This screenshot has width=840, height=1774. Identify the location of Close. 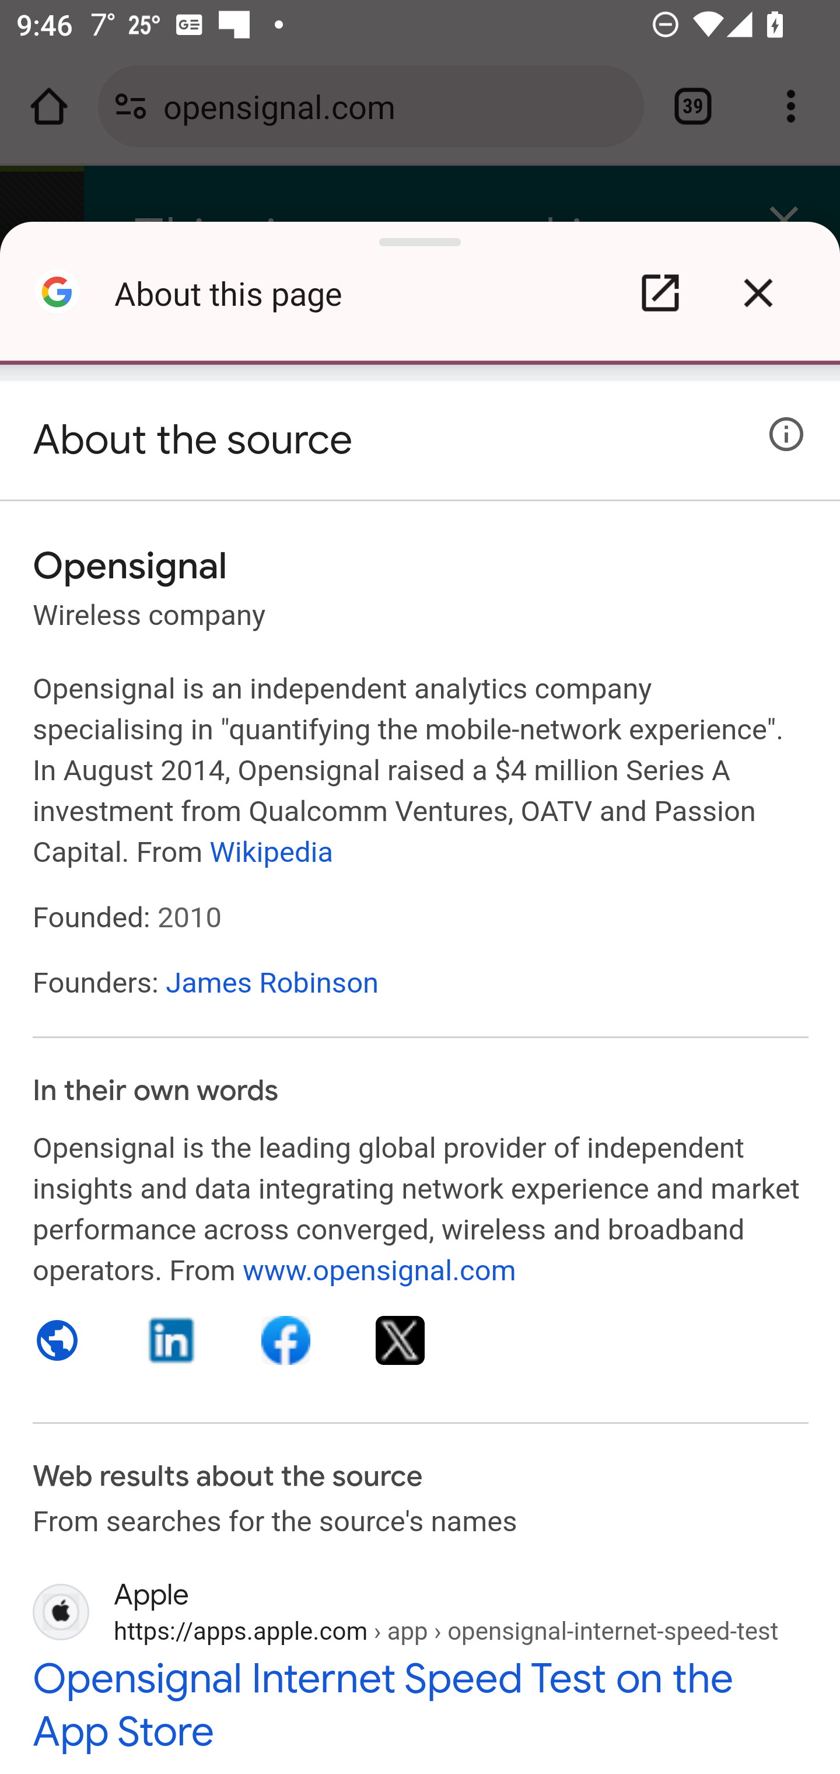
(758, 293).